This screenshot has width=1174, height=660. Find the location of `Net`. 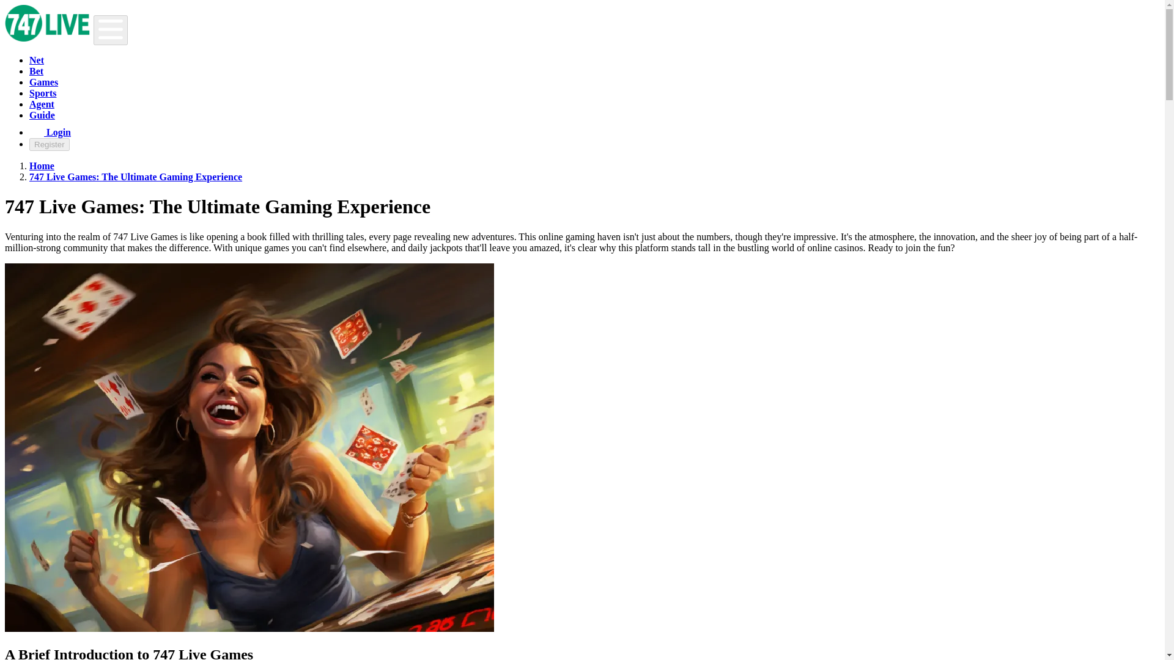

Net is located at coordinates (37, 60).